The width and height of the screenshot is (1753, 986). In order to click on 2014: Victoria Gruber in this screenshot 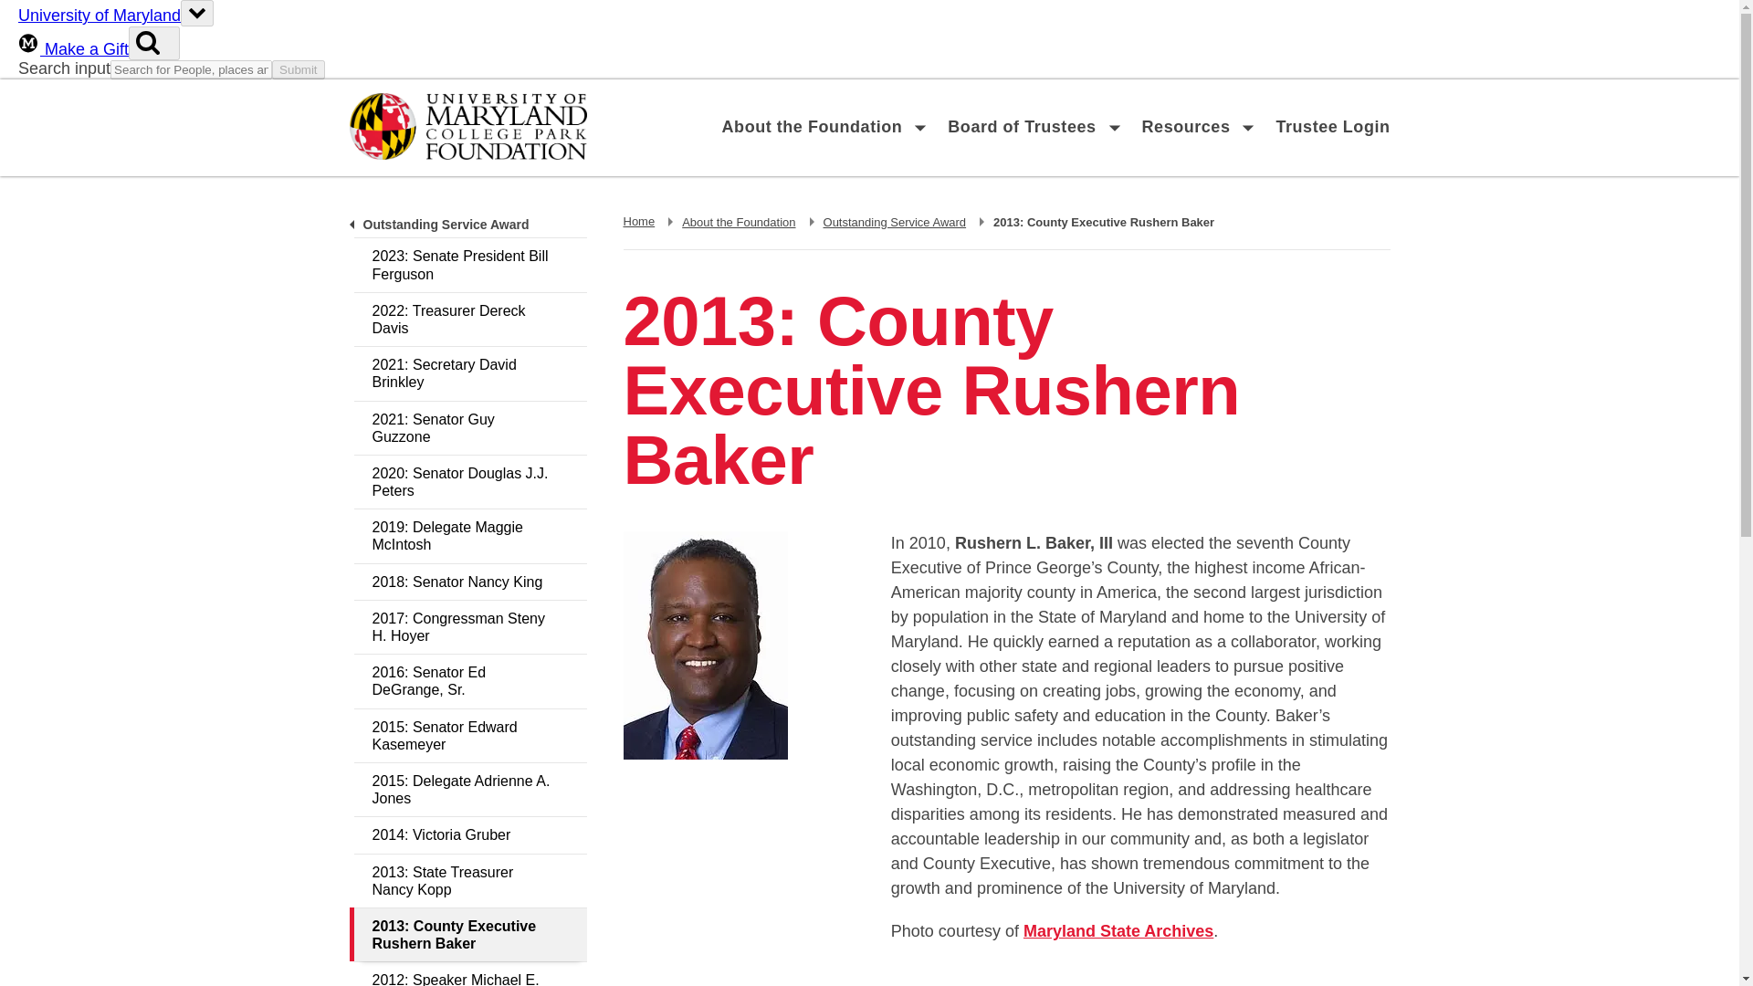, I will do `click(1187, 128)`.